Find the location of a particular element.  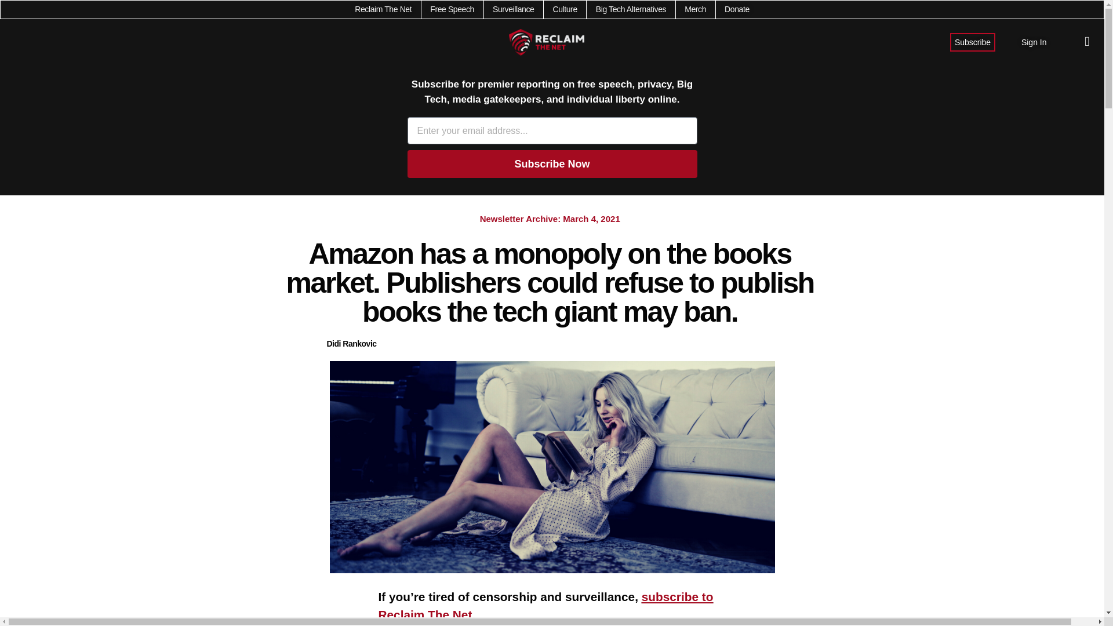

Sign In is located at coordinates (1034, 42).